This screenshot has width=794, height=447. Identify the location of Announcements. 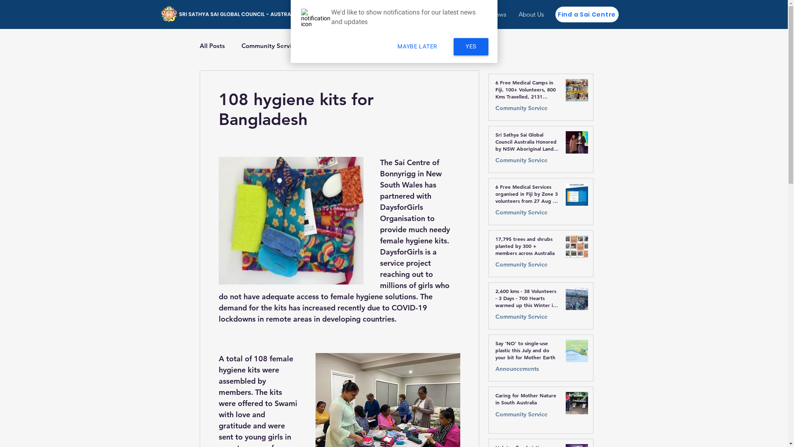
(382, 46).